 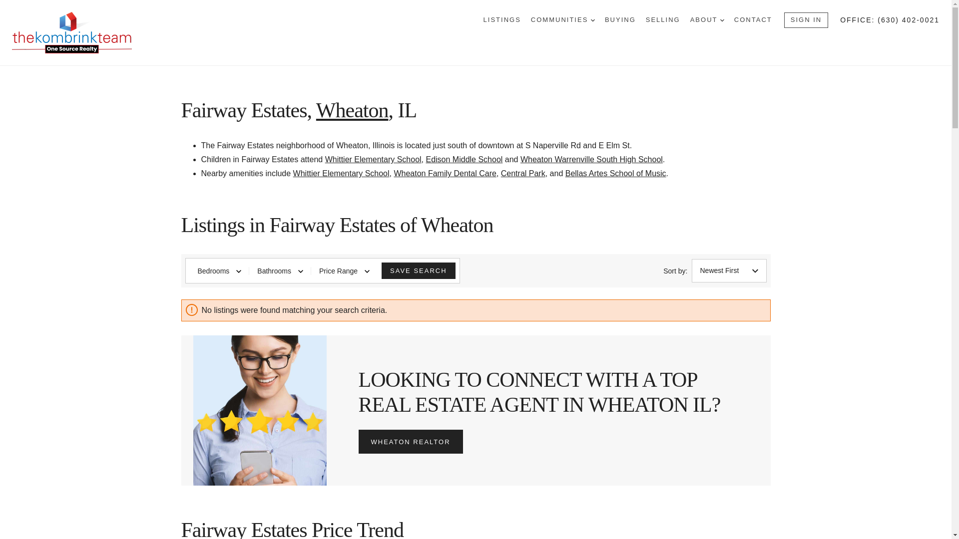 I want to click on Wheaton Family Dental Care, so click(x=445, y=174).